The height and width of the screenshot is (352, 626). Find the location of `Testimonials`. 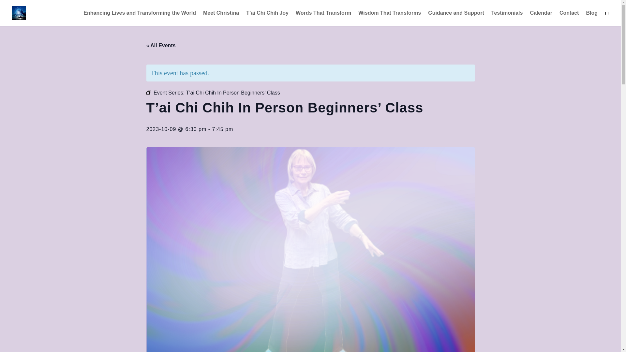

Testimonials is located at coordinates (507, 18).